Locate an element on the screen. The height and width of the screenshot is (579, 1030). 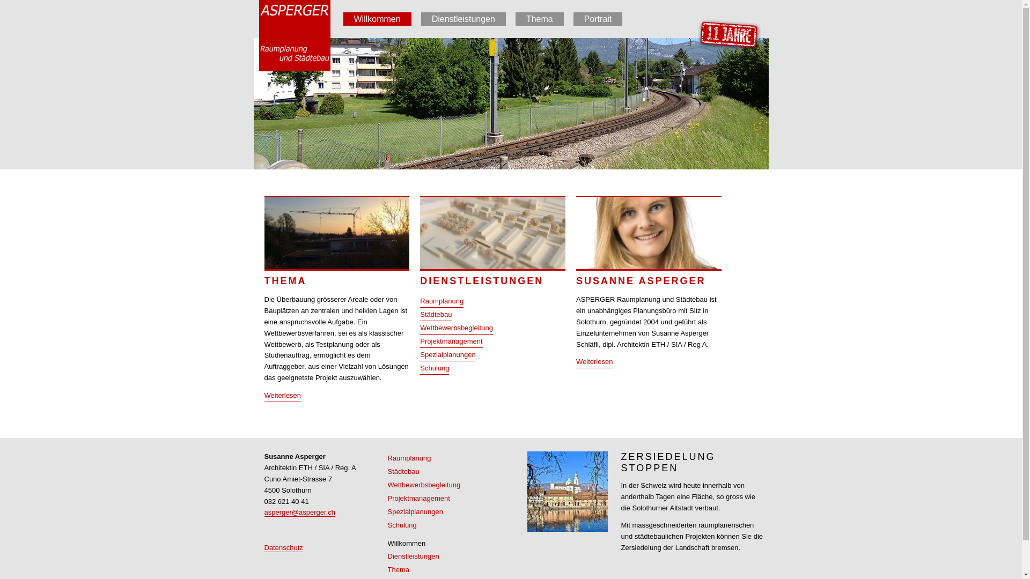
Dienstleistungen is located at coordinates (413, 556).